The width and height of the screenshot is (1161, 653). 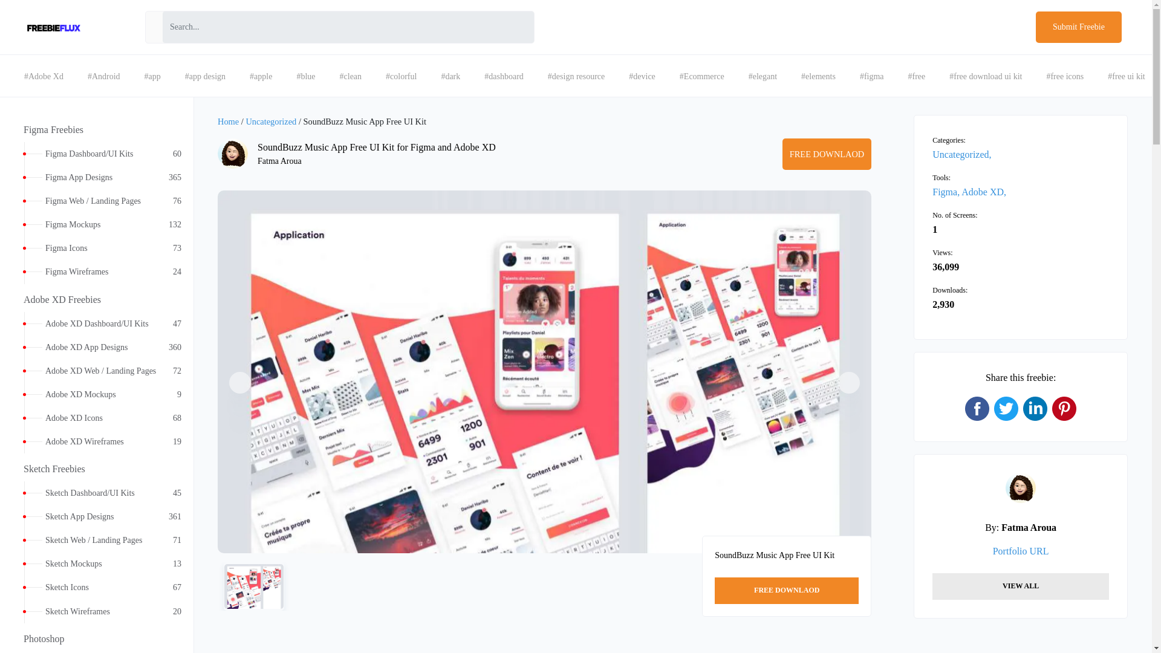 What do you see at coordinates (351, 76) in the screenshot?
I see `Download freebies from clean tag` at bounding box center [351, 76].